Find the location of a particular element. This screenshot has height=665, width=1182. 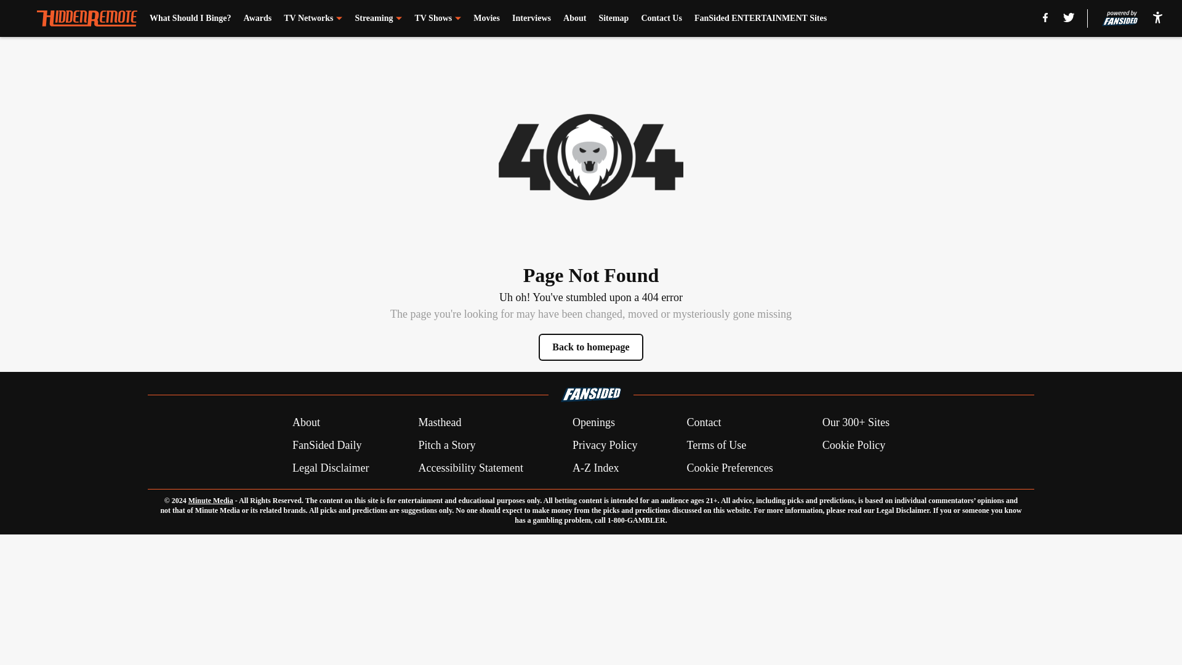

Awards is located at coordinates (257, 18).